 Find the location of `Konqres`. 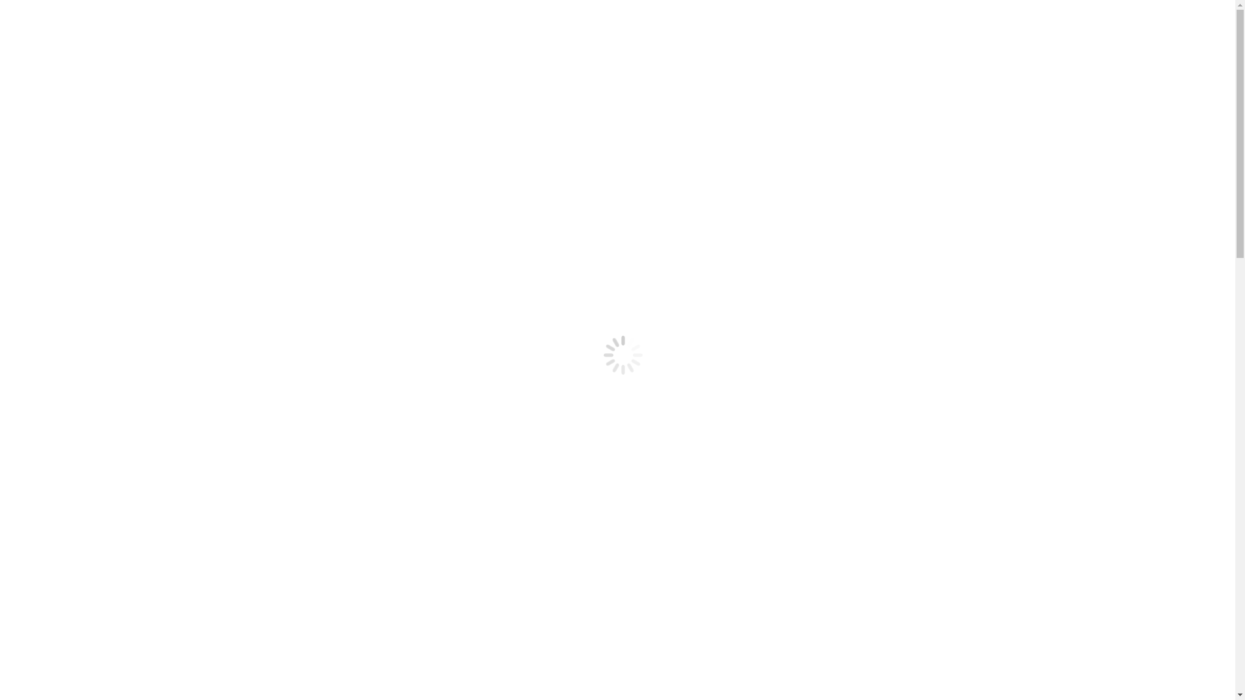

Konqres is located at coordinates (75, 215).